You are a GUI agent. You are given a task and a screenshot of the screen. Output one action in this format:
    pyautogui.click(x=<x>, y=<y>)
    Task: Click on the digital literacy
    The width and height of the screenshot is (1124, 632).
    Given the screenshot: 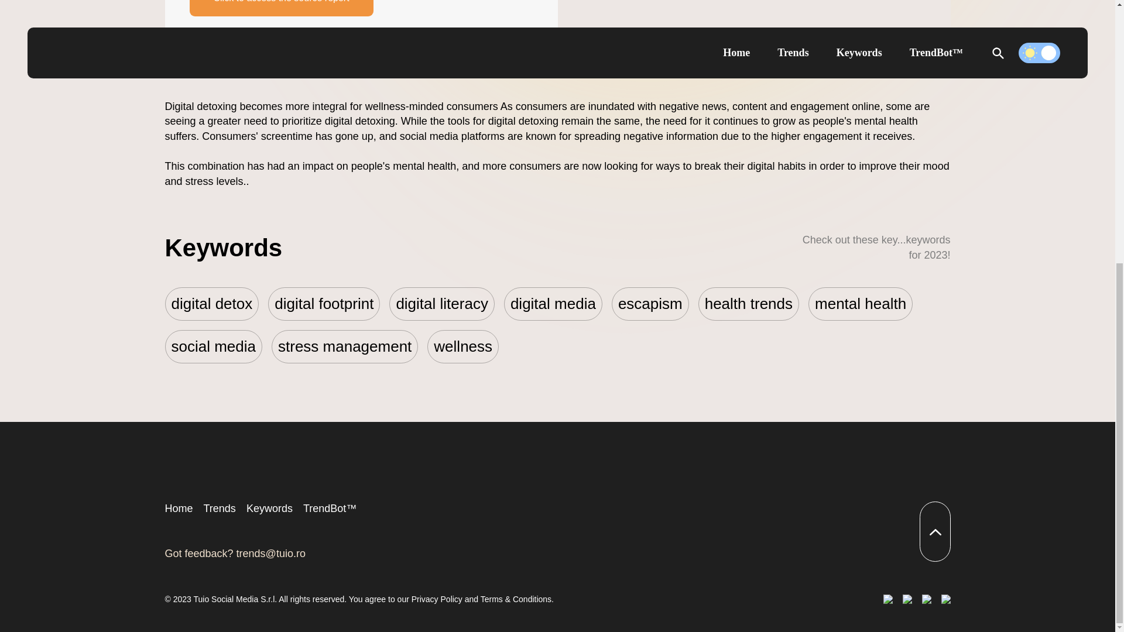 What is the action you would take?
    pyautogui.click(x=441, y=304)
    